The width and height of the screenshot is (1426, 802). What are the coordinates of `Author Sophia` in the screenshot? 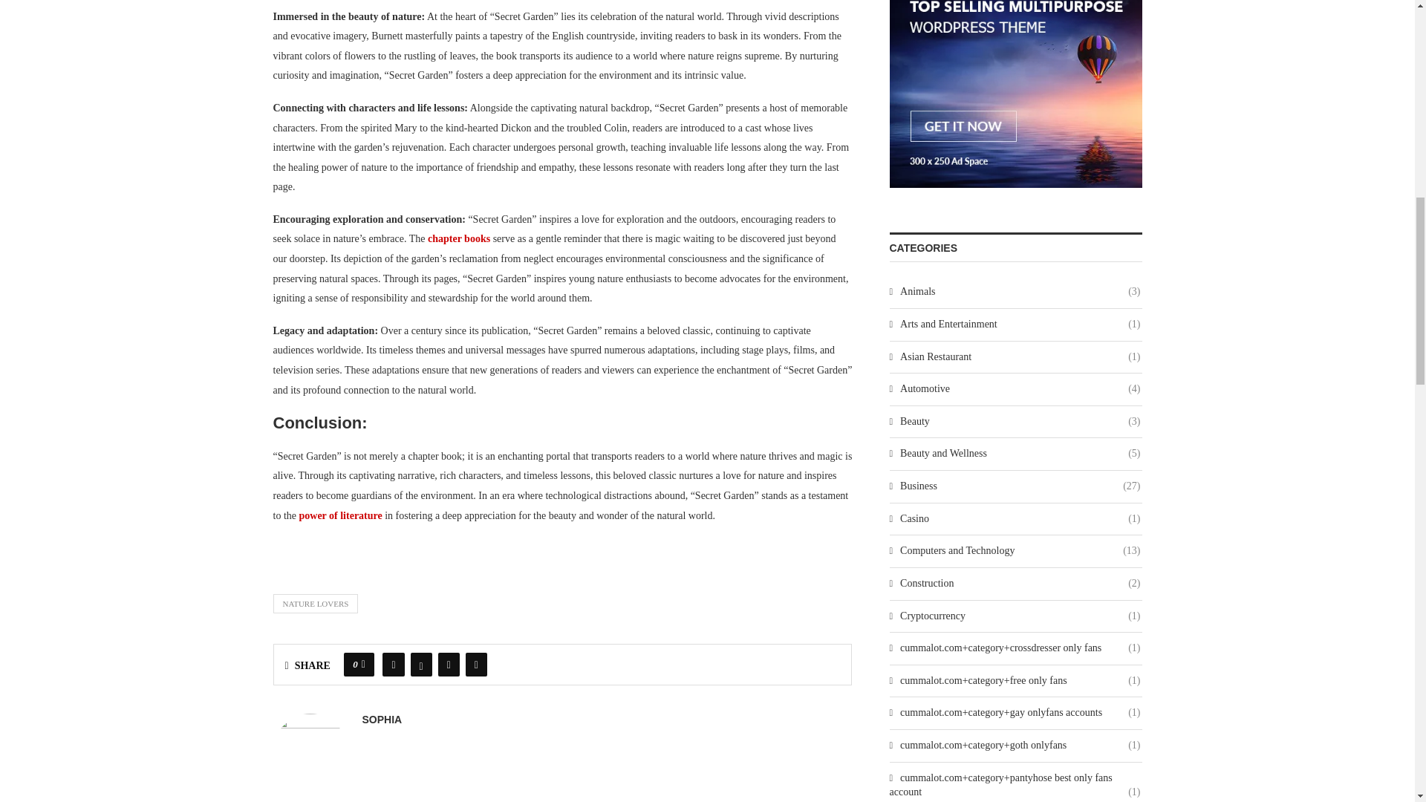 It's located at (382, 720).